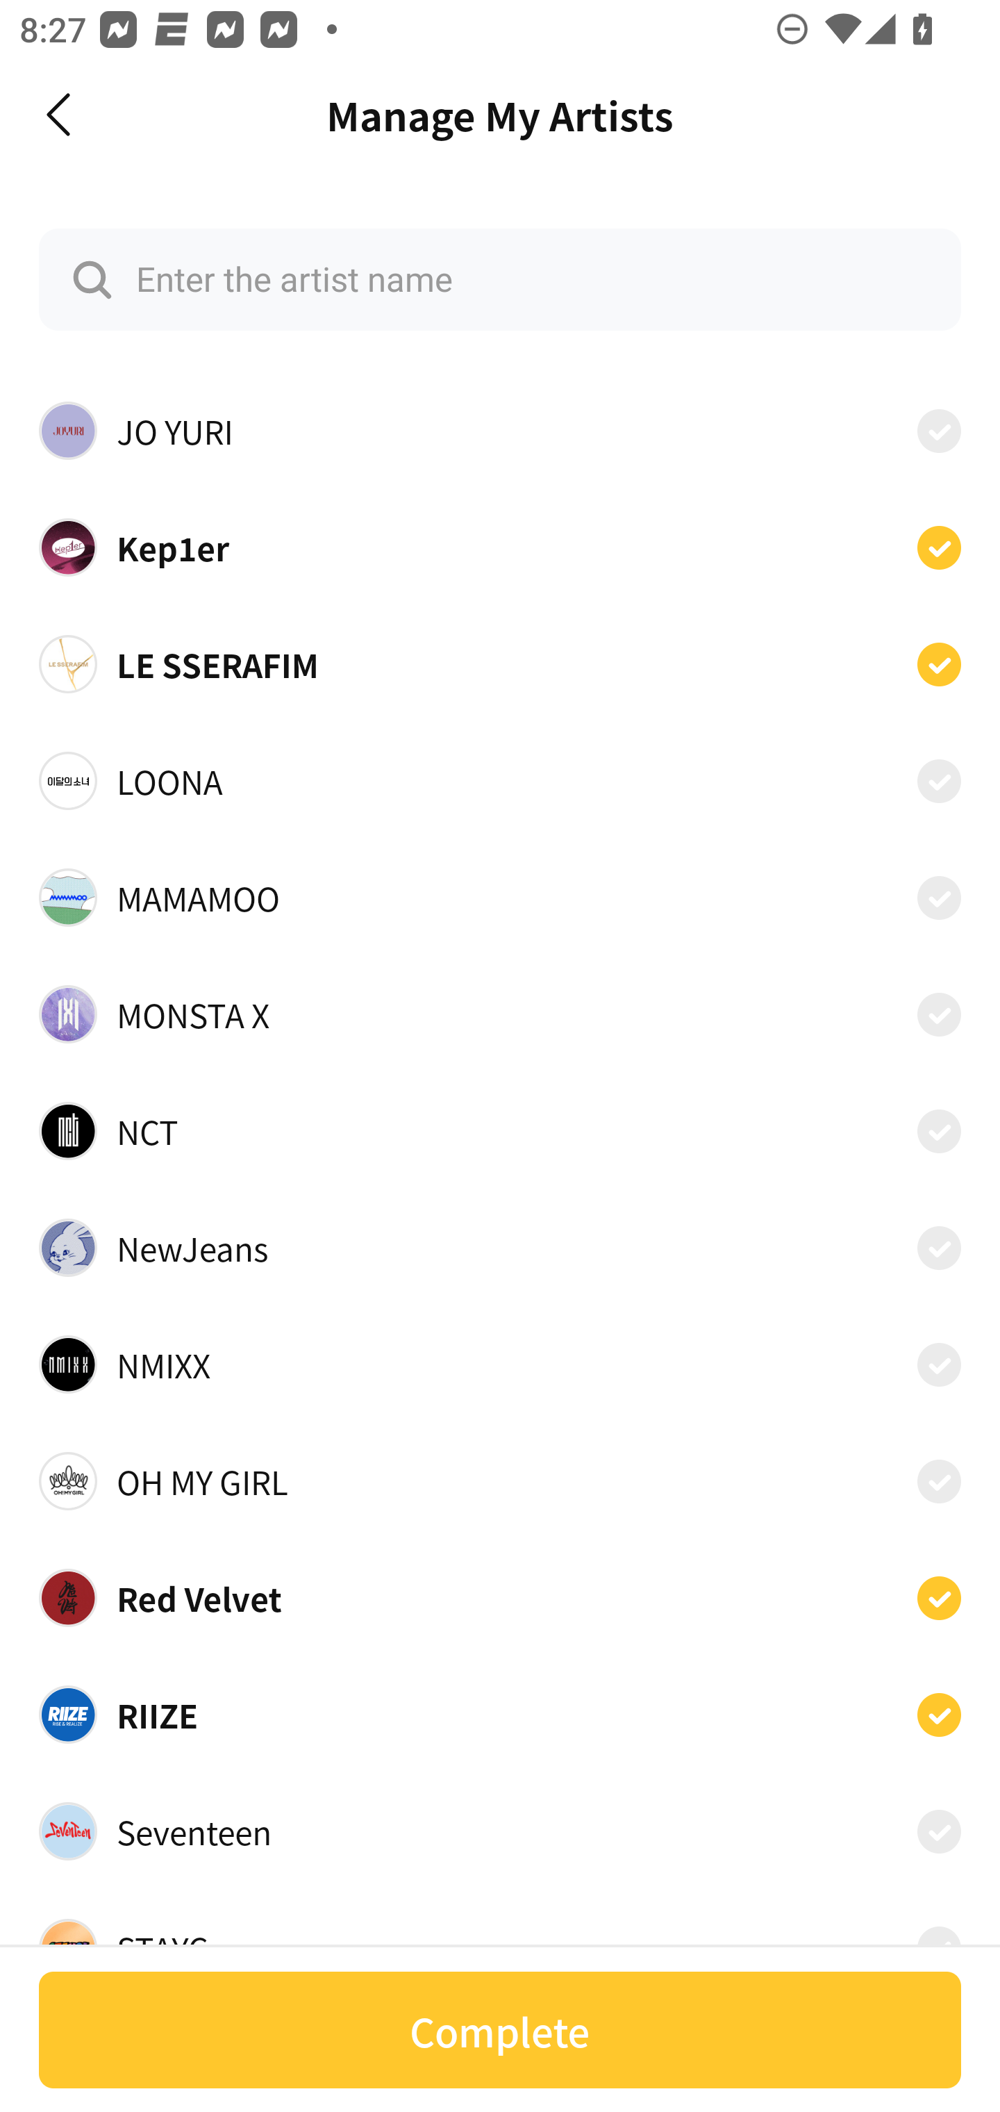  Describe the element at coordinates (500, 1597) in the screenshot. I see `Red Velvet` at that location.